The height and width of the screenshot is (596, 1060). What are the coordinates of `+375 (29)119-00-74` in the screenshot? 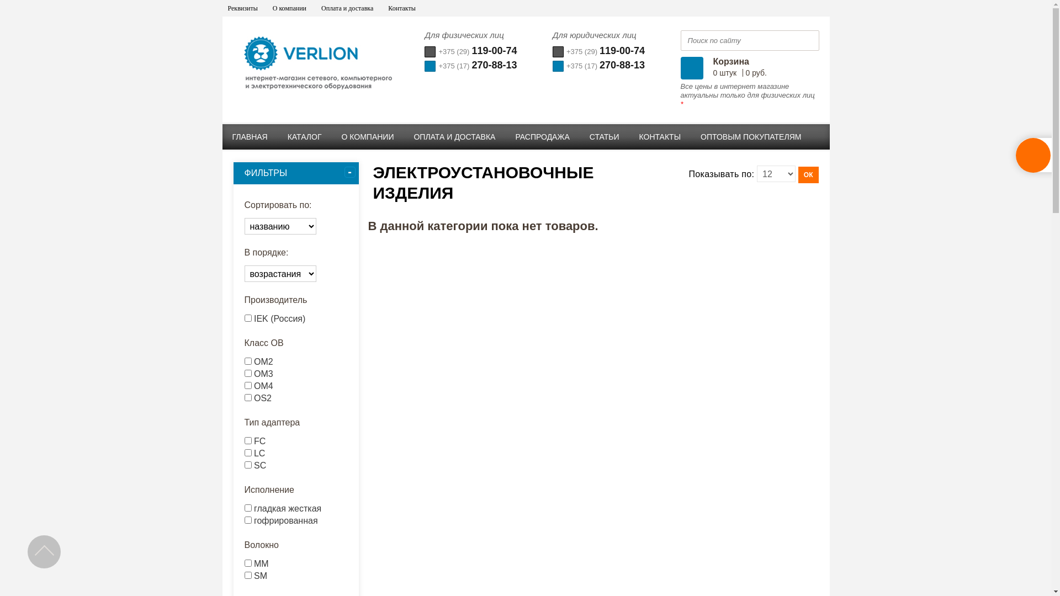 It's located at (470, 51).